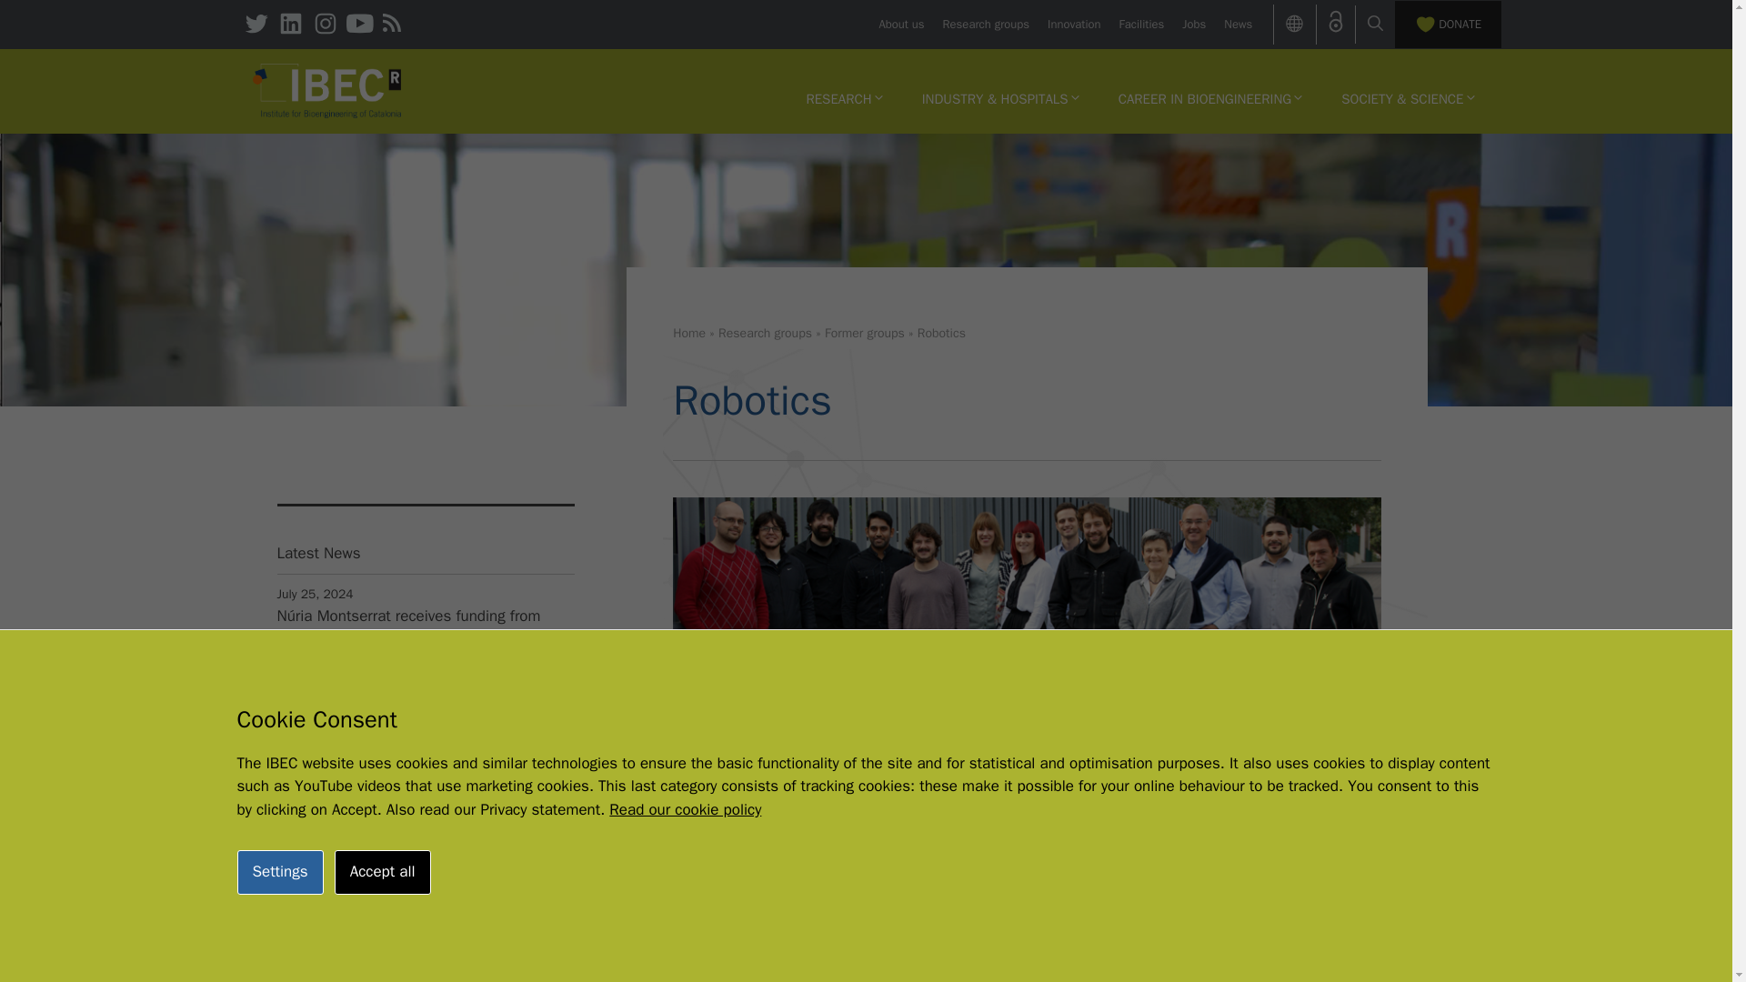  What do you see at coordinates (1073, 24) in the screenshot?
I see `Innovation` at bounding box center [1073, 24].